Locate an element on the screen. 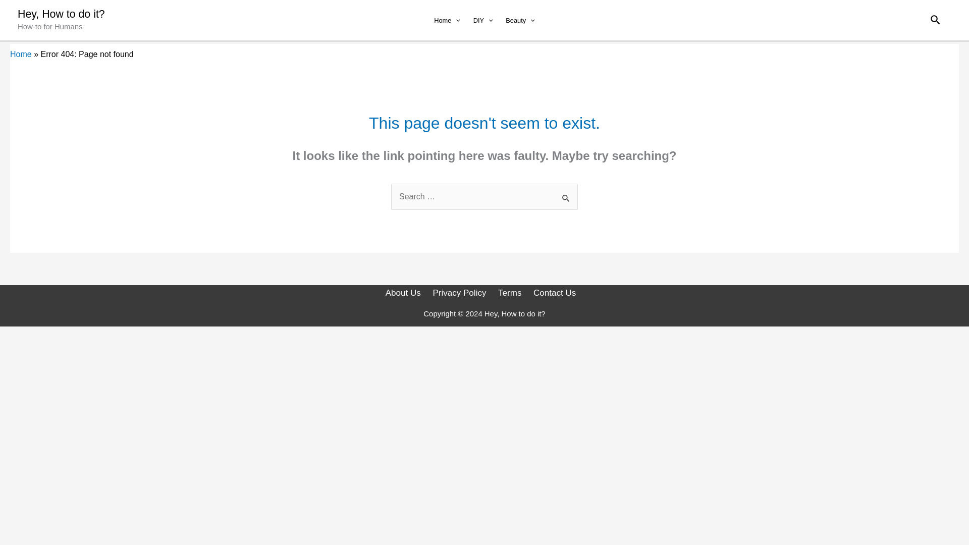  Contact Us is located at coordinates (556, 293).